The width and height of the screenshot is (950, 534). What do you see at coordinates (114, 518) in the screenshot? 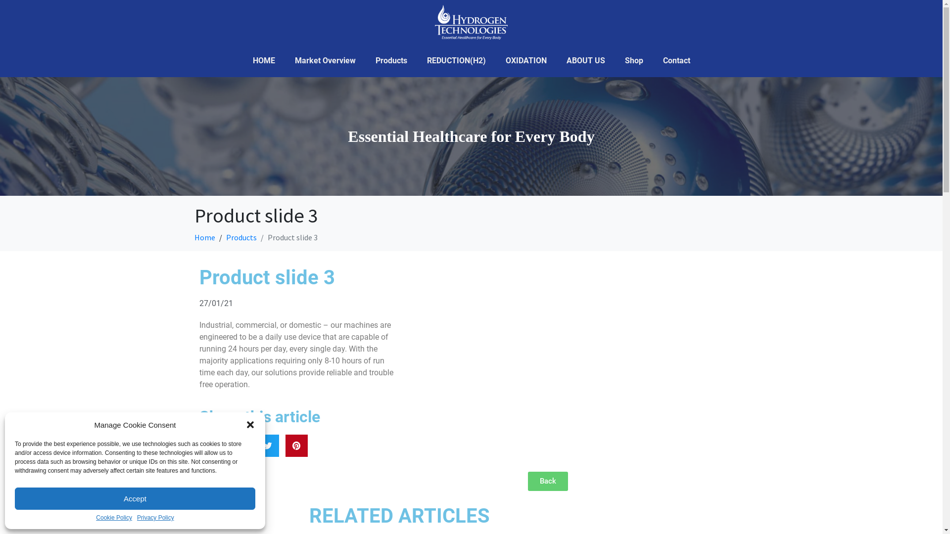
I see `Cookie Policy` at bounding box center [114, 518].